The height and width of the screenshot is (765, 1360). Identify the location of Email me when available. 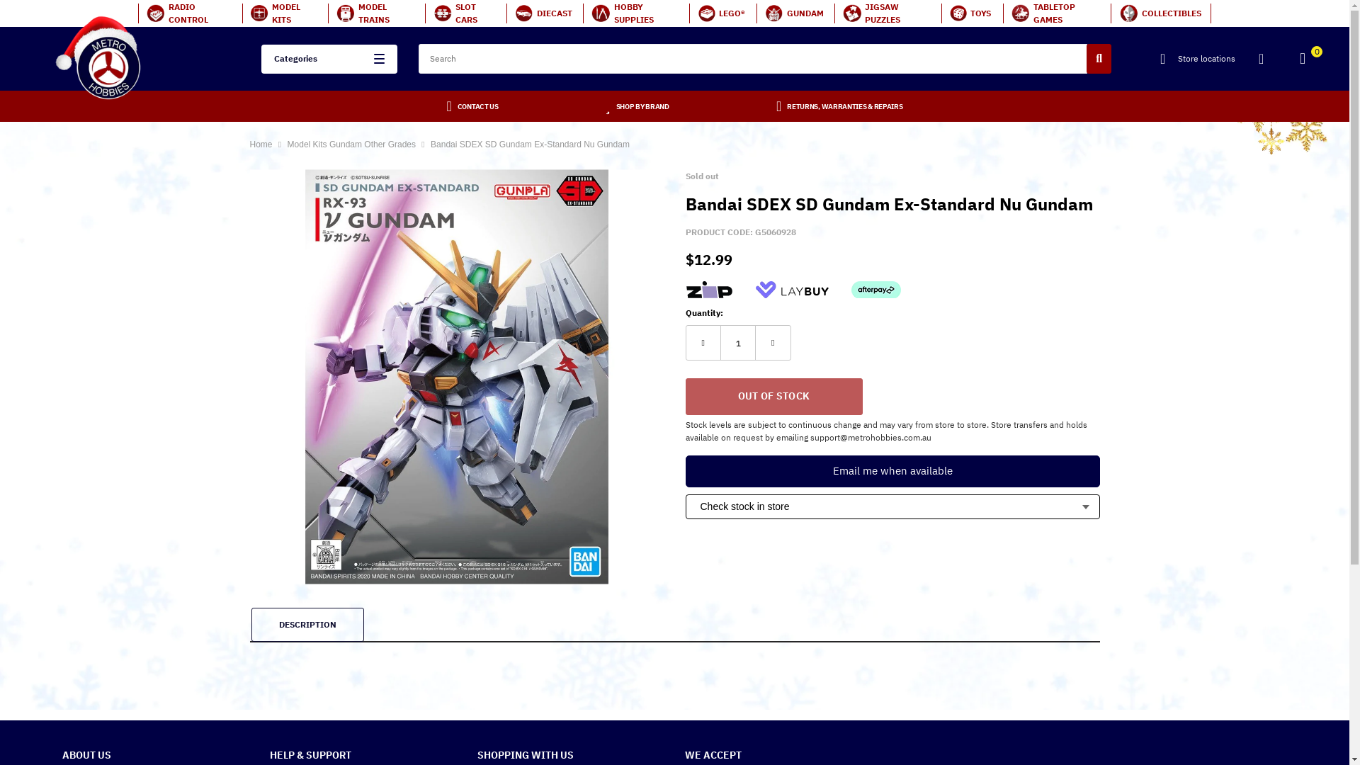
(892, 472).